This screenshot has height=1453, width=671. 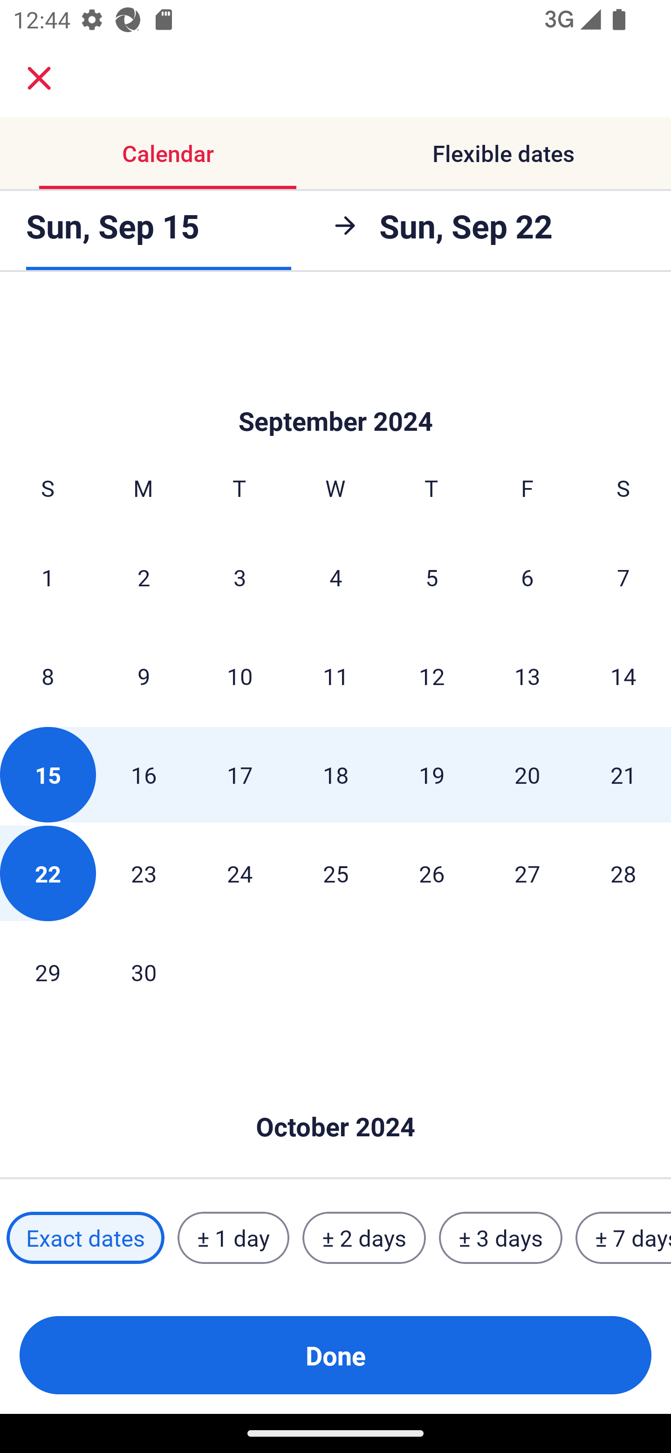 What do you see at coordinates (144, 577) in the screenshot?
I see `2 Monday, September 2, 2024` at bounding box center [144, 577].